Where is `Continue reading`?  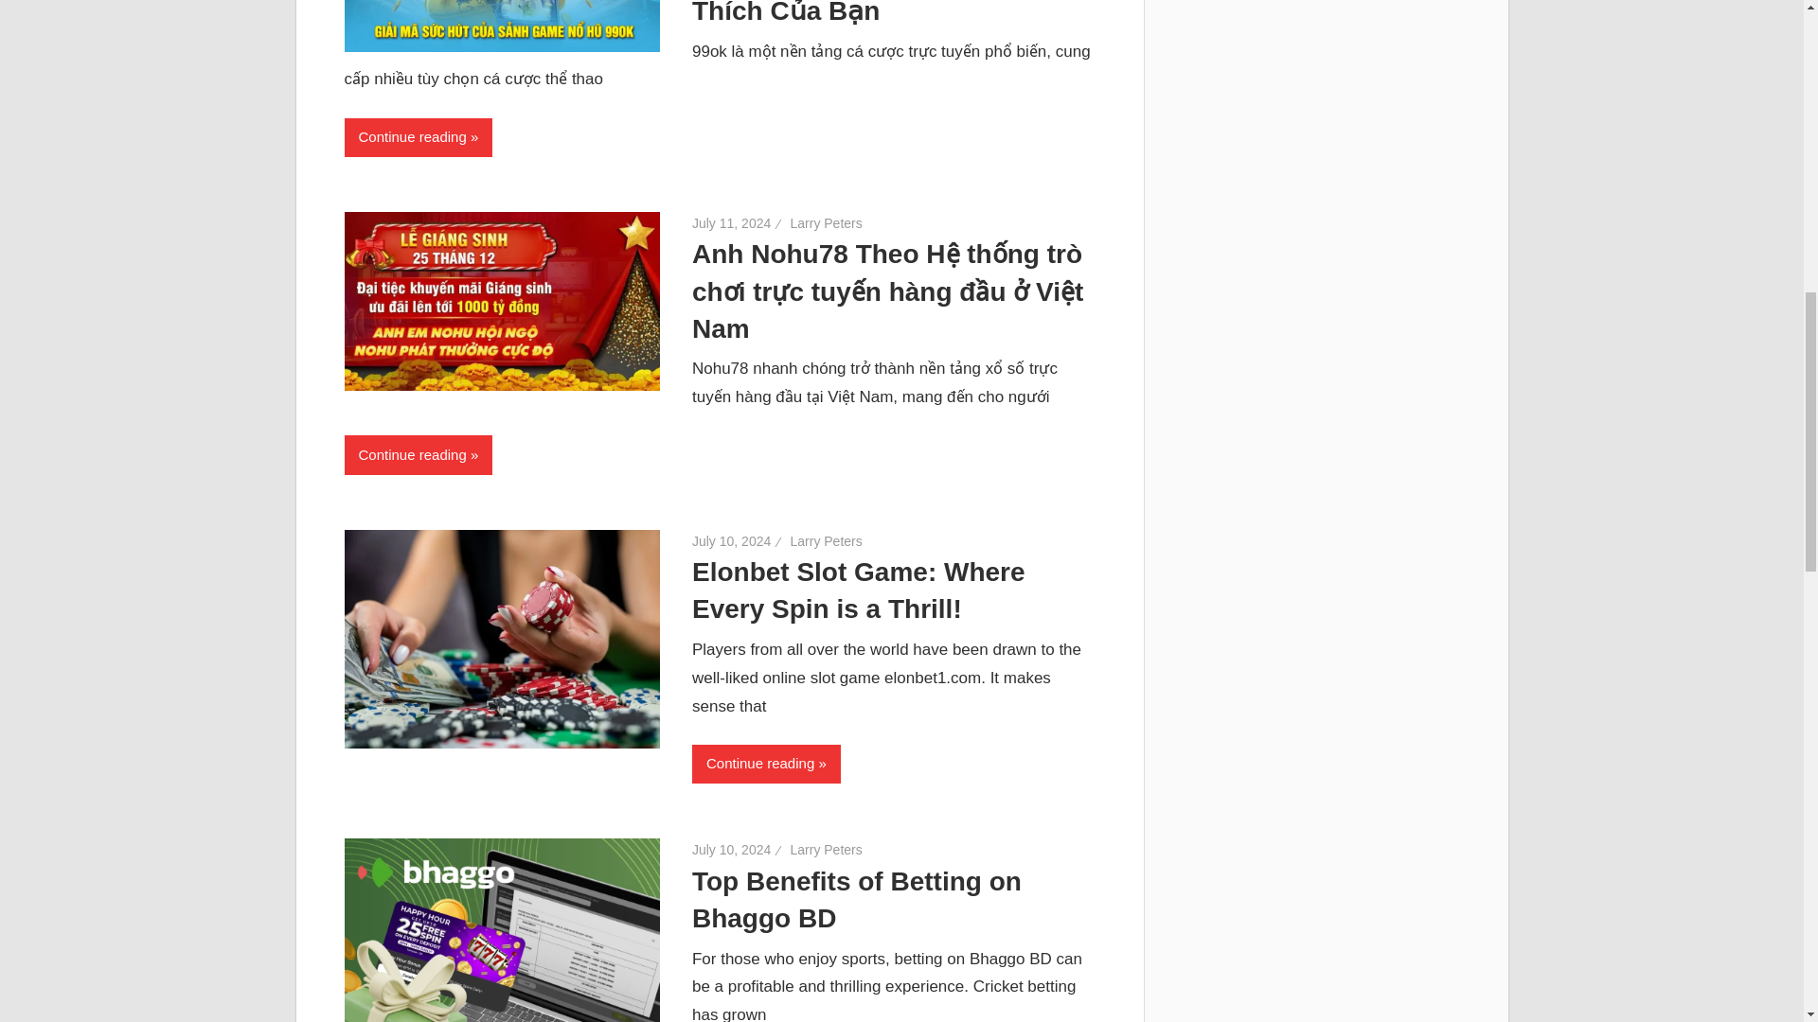
Continue reading is located at coordinates (419, 138).